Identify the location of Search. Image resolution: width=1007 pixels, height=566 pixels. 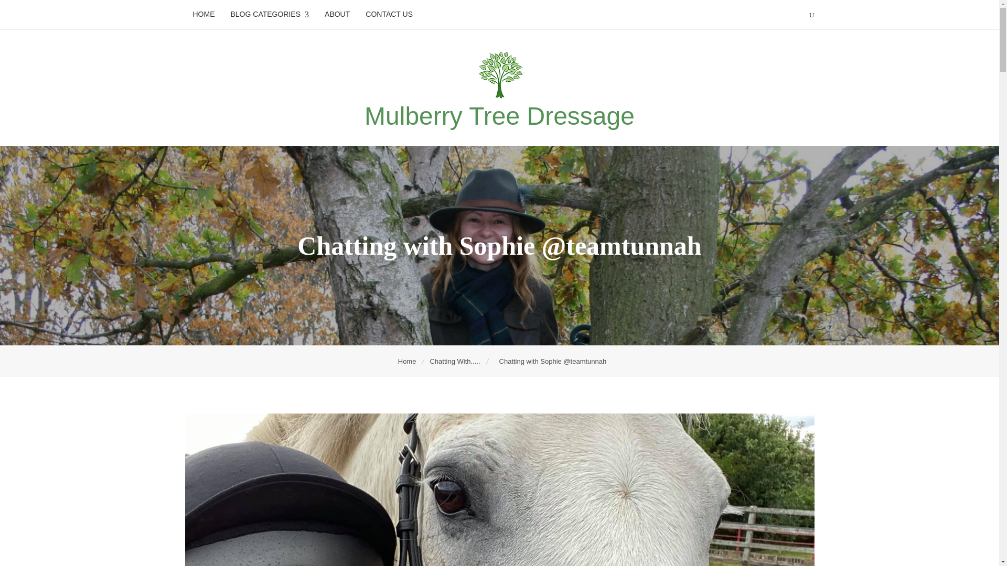
(236, 13).